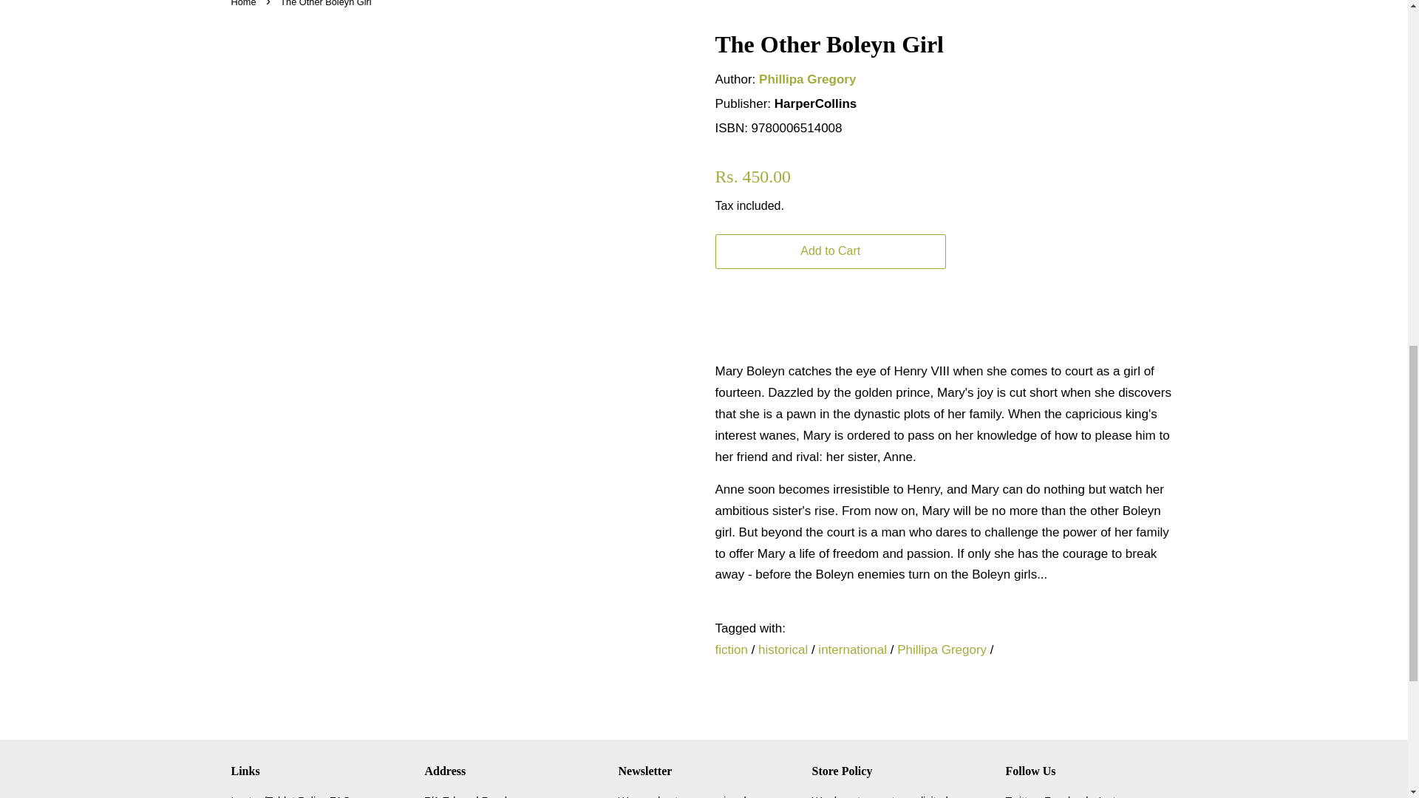 Image resolution: width=1419 pixels, height=798 pixels. What do you see at coordinates (245, 3) in the screenshot?
I see `Back to the frontpage` at bounding box center [245, 3].